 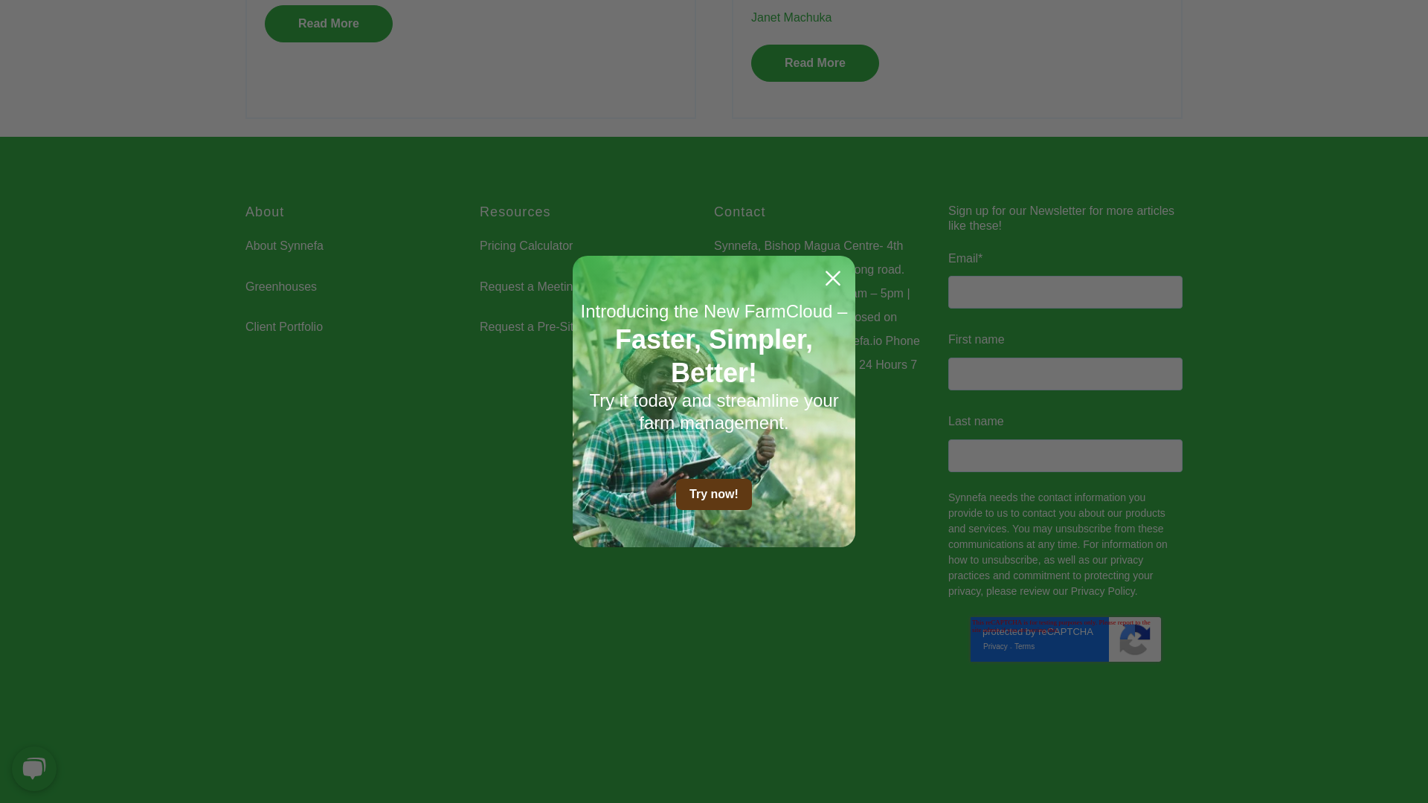 I want to click on Submit, so click(x=1065, y=695).